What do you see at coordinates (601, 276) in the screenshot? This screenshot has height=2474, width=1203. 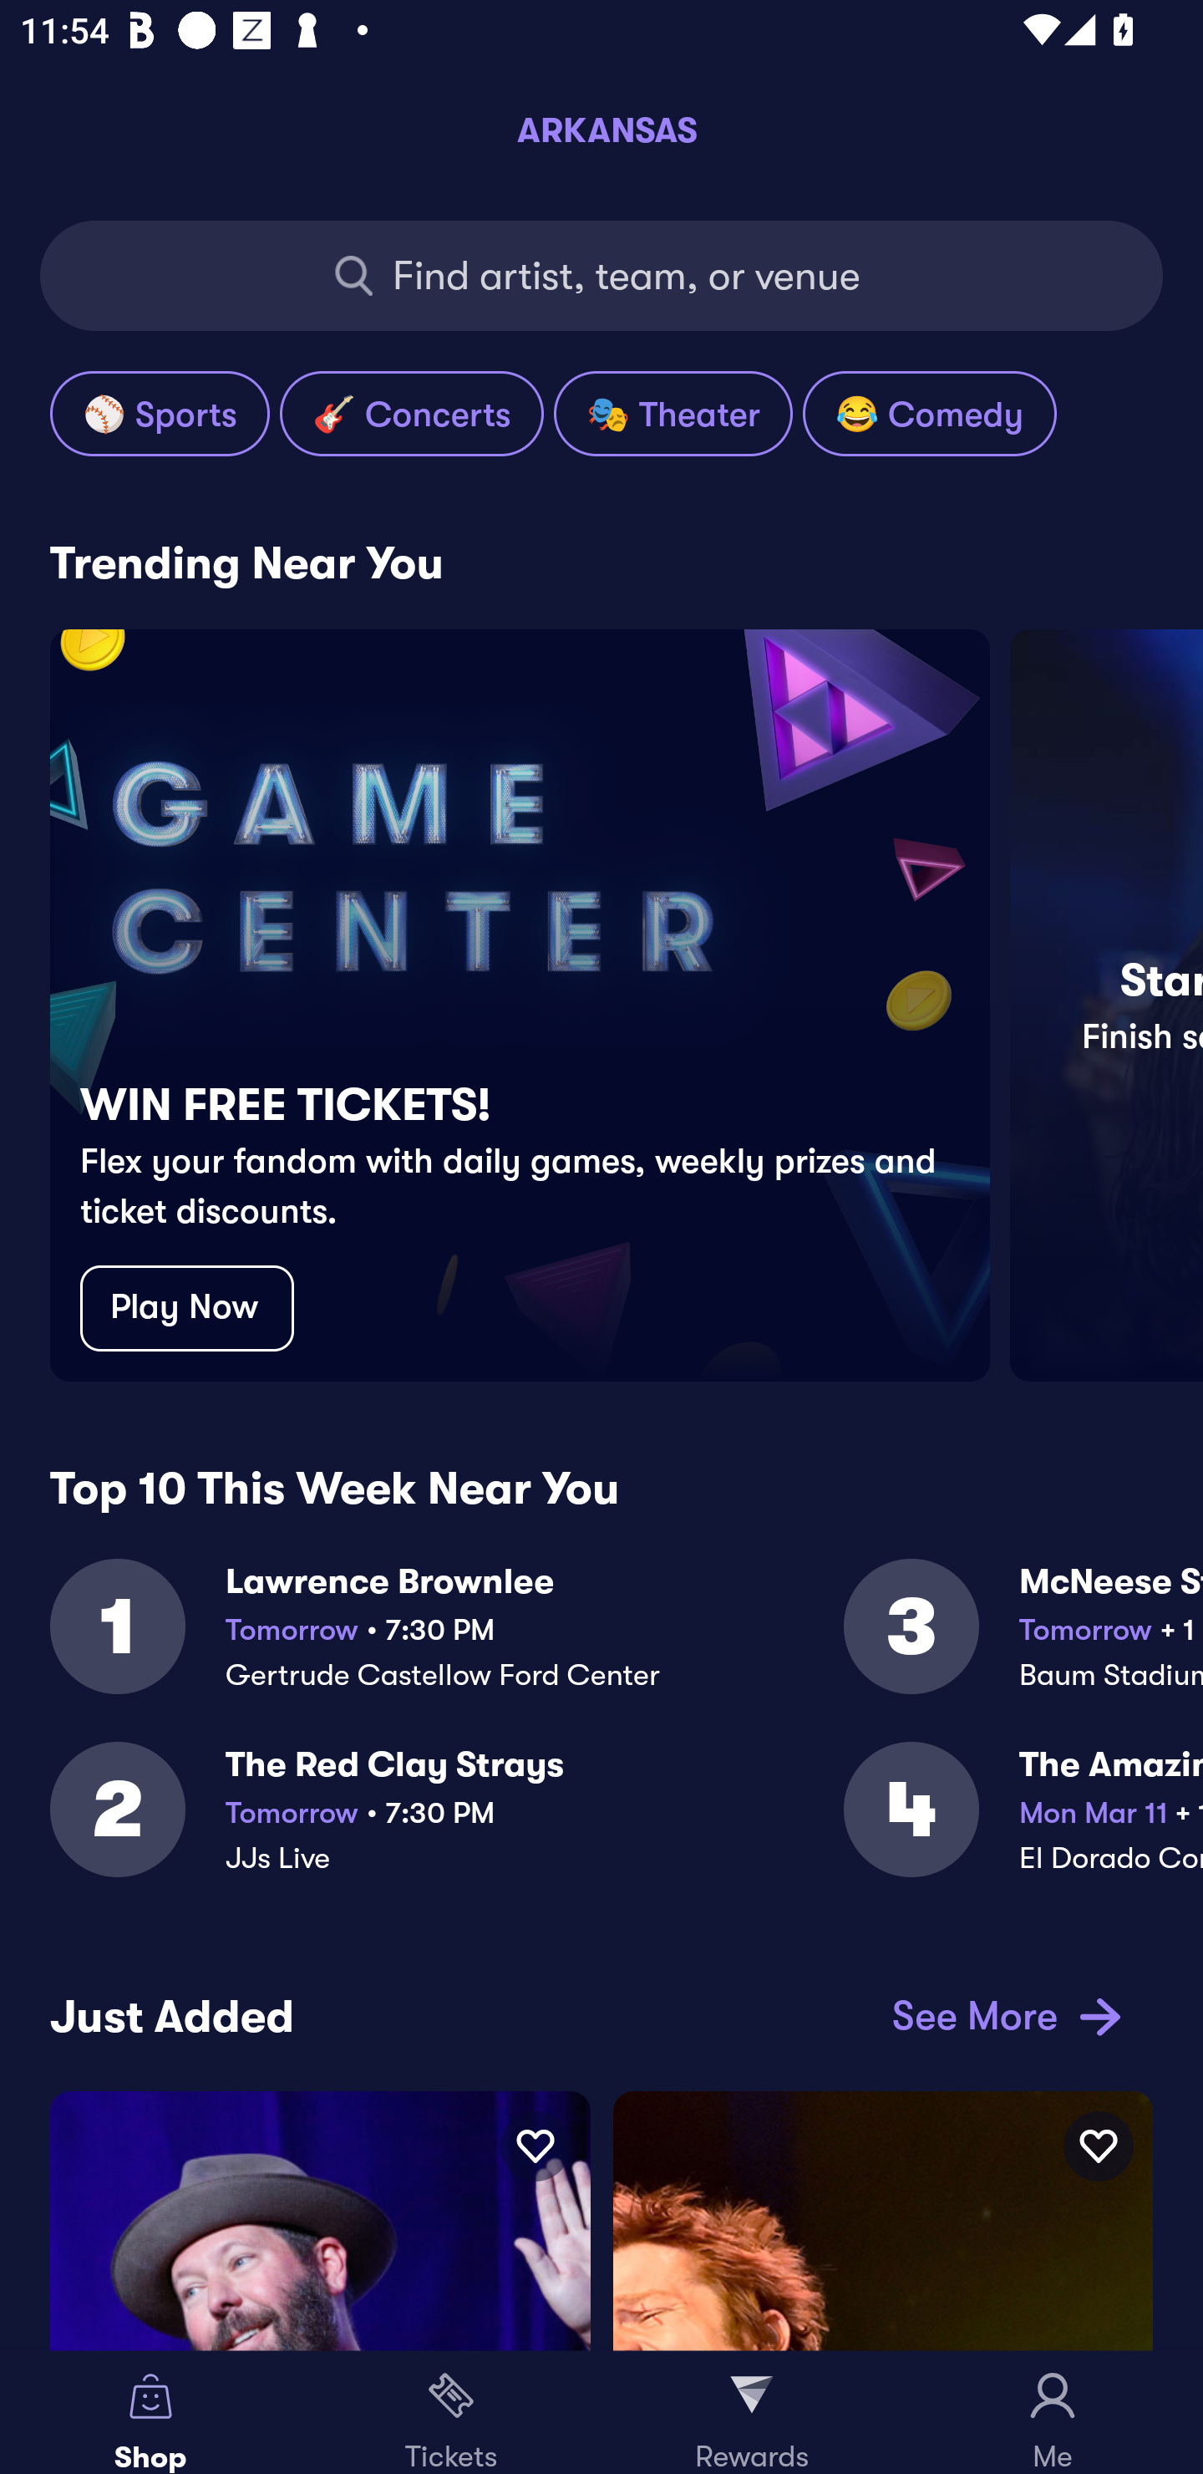 I see `Find artist, team, or venue` at bounding box center [601, 276].